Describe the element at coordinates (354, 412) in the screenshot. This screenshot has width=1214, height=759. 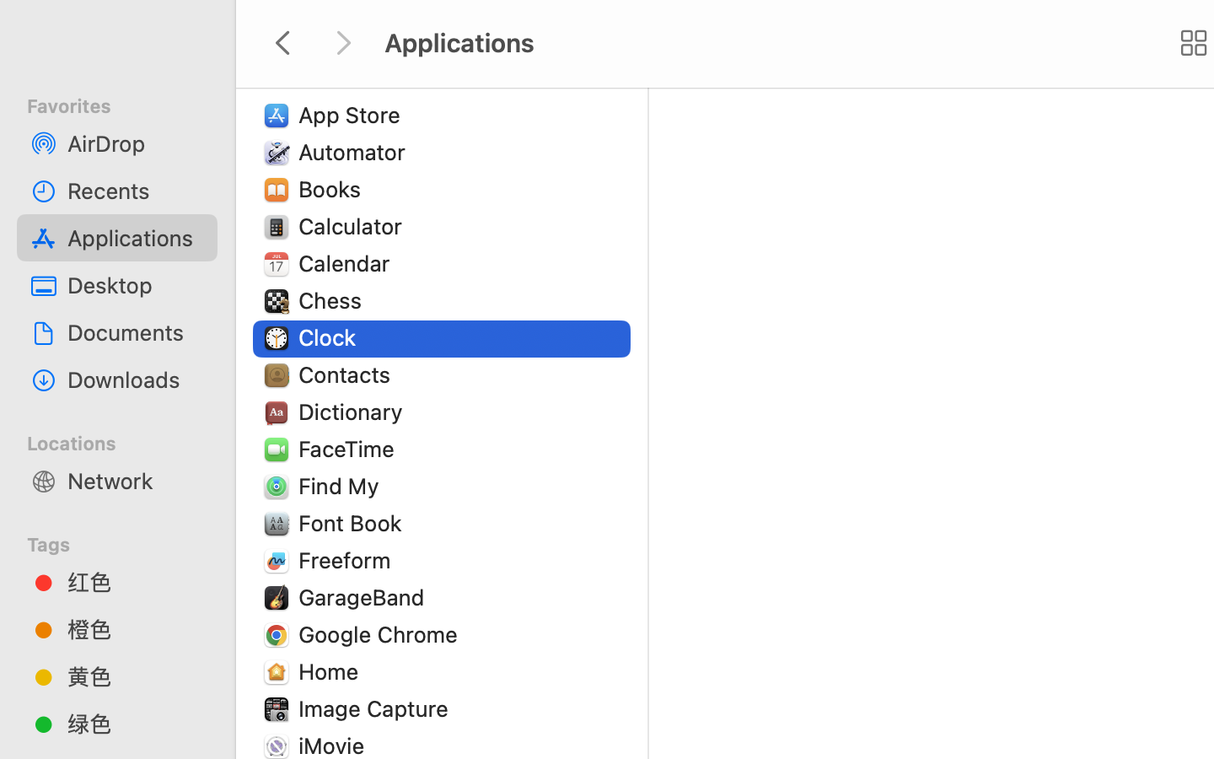
I see `Dictionary` at that location.